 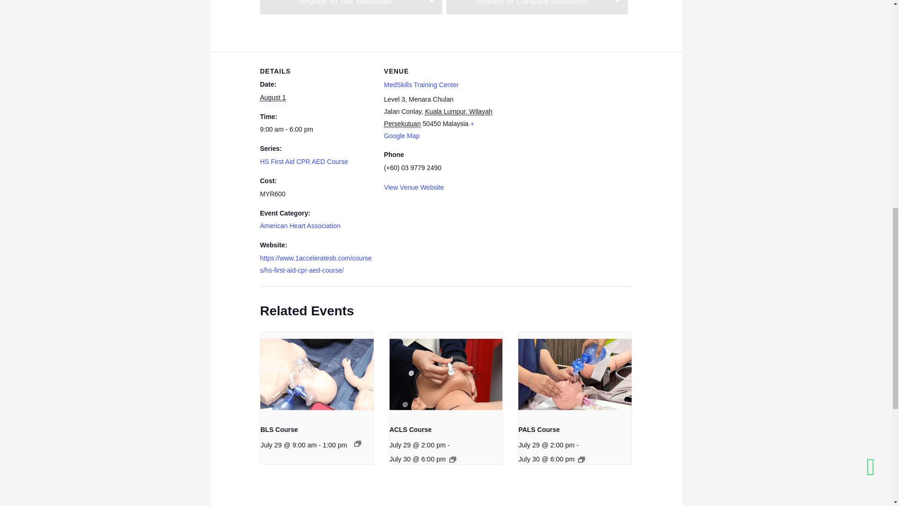 I want to click on Click to view a Google Map, so click(x=429, y=129).